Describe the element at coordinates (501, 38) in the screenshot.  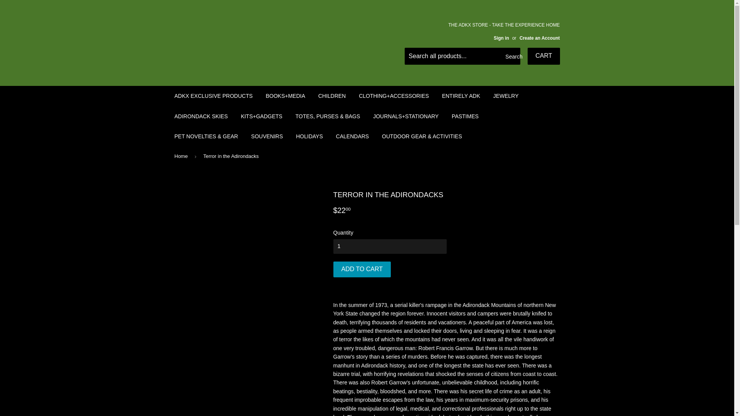
I see `Sign in` at that location.